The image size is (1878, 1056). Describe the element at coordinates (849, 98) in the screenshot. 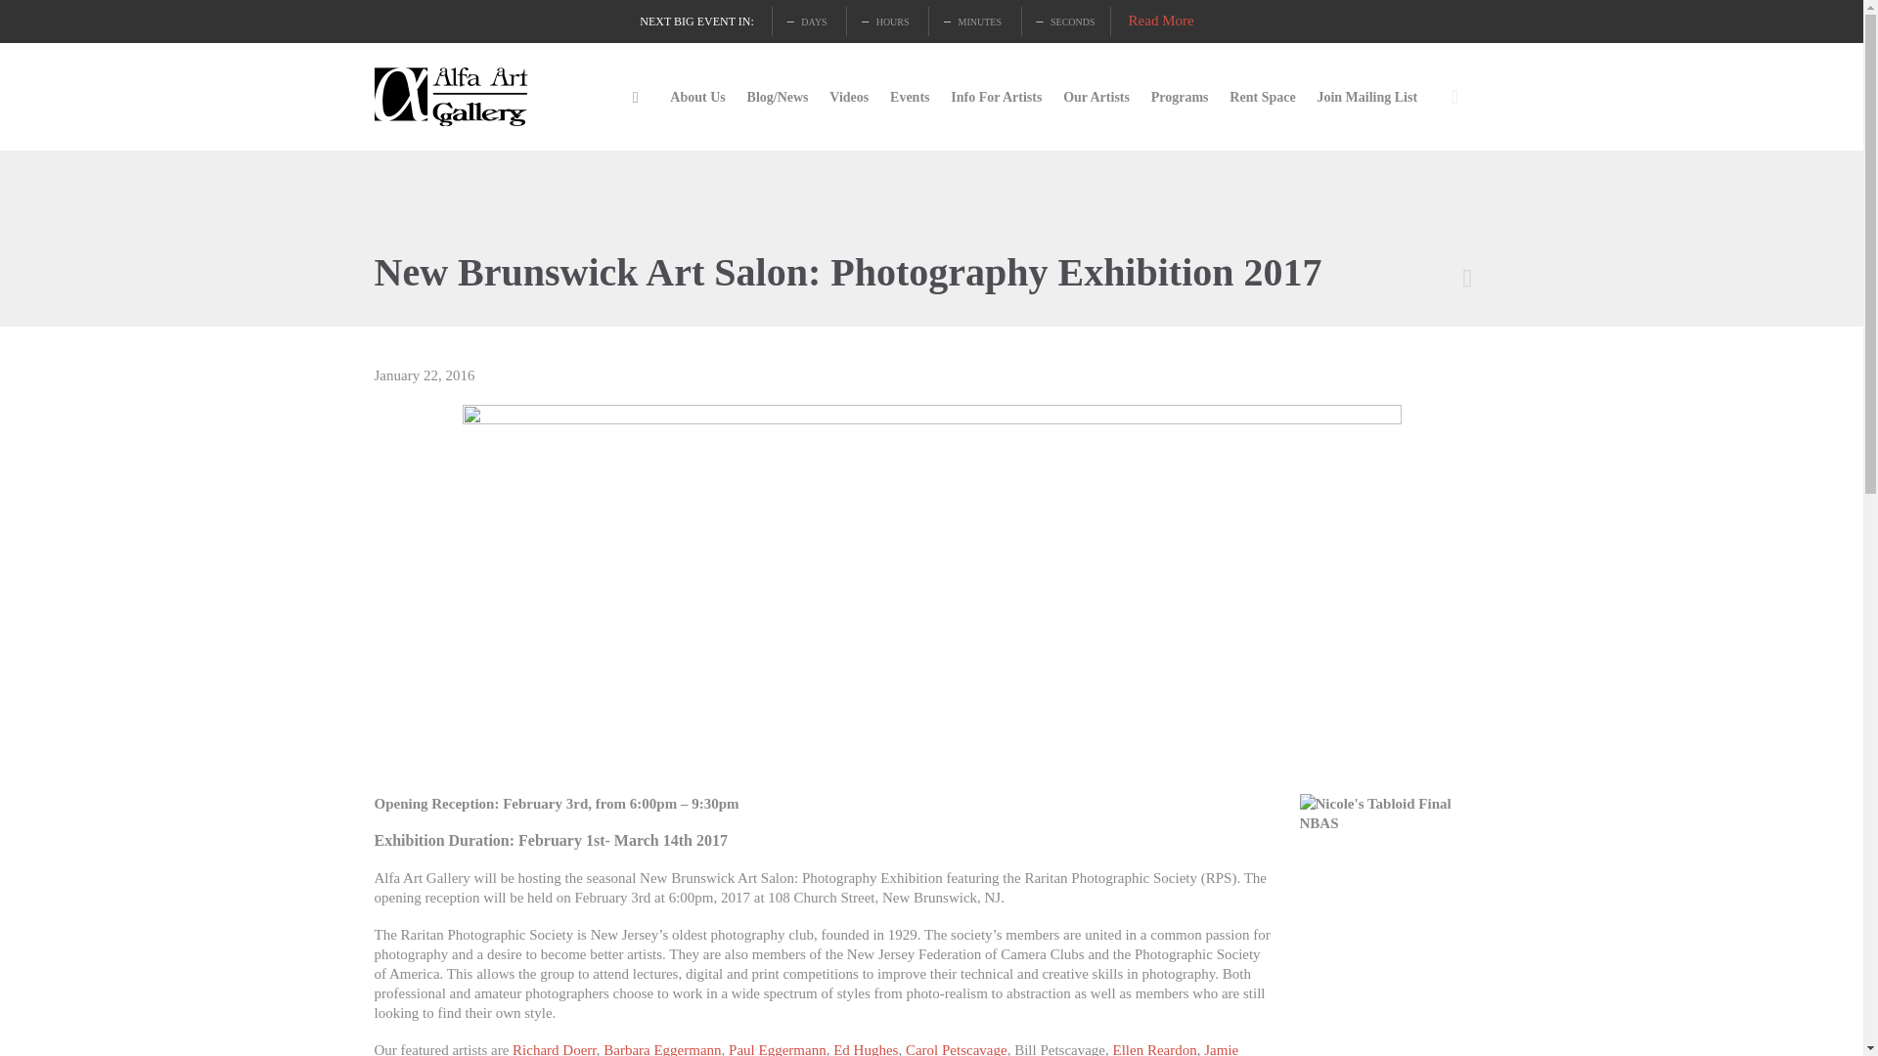

I see `Videos` at that location.